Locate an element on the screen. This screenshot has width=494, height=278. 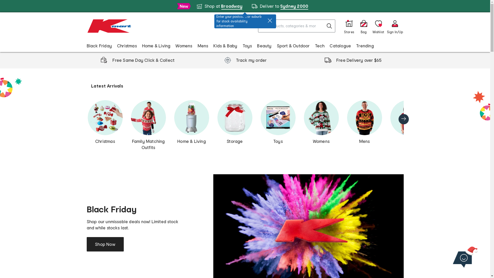
Beauty is located at coordinates (264, 46).